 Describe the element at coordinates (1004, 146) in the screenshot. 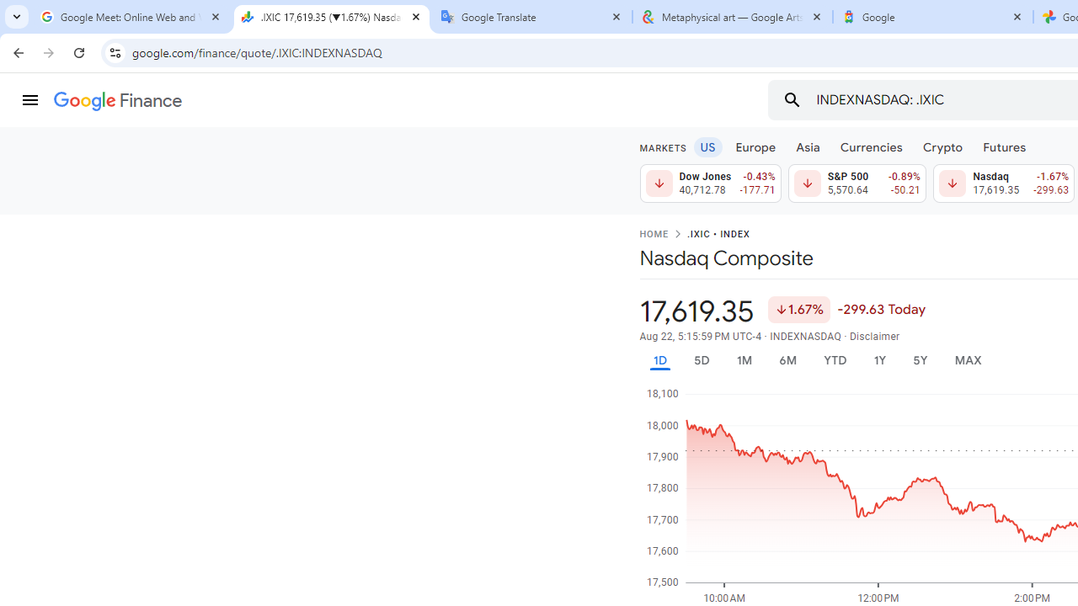

I see `Futures` at that location.